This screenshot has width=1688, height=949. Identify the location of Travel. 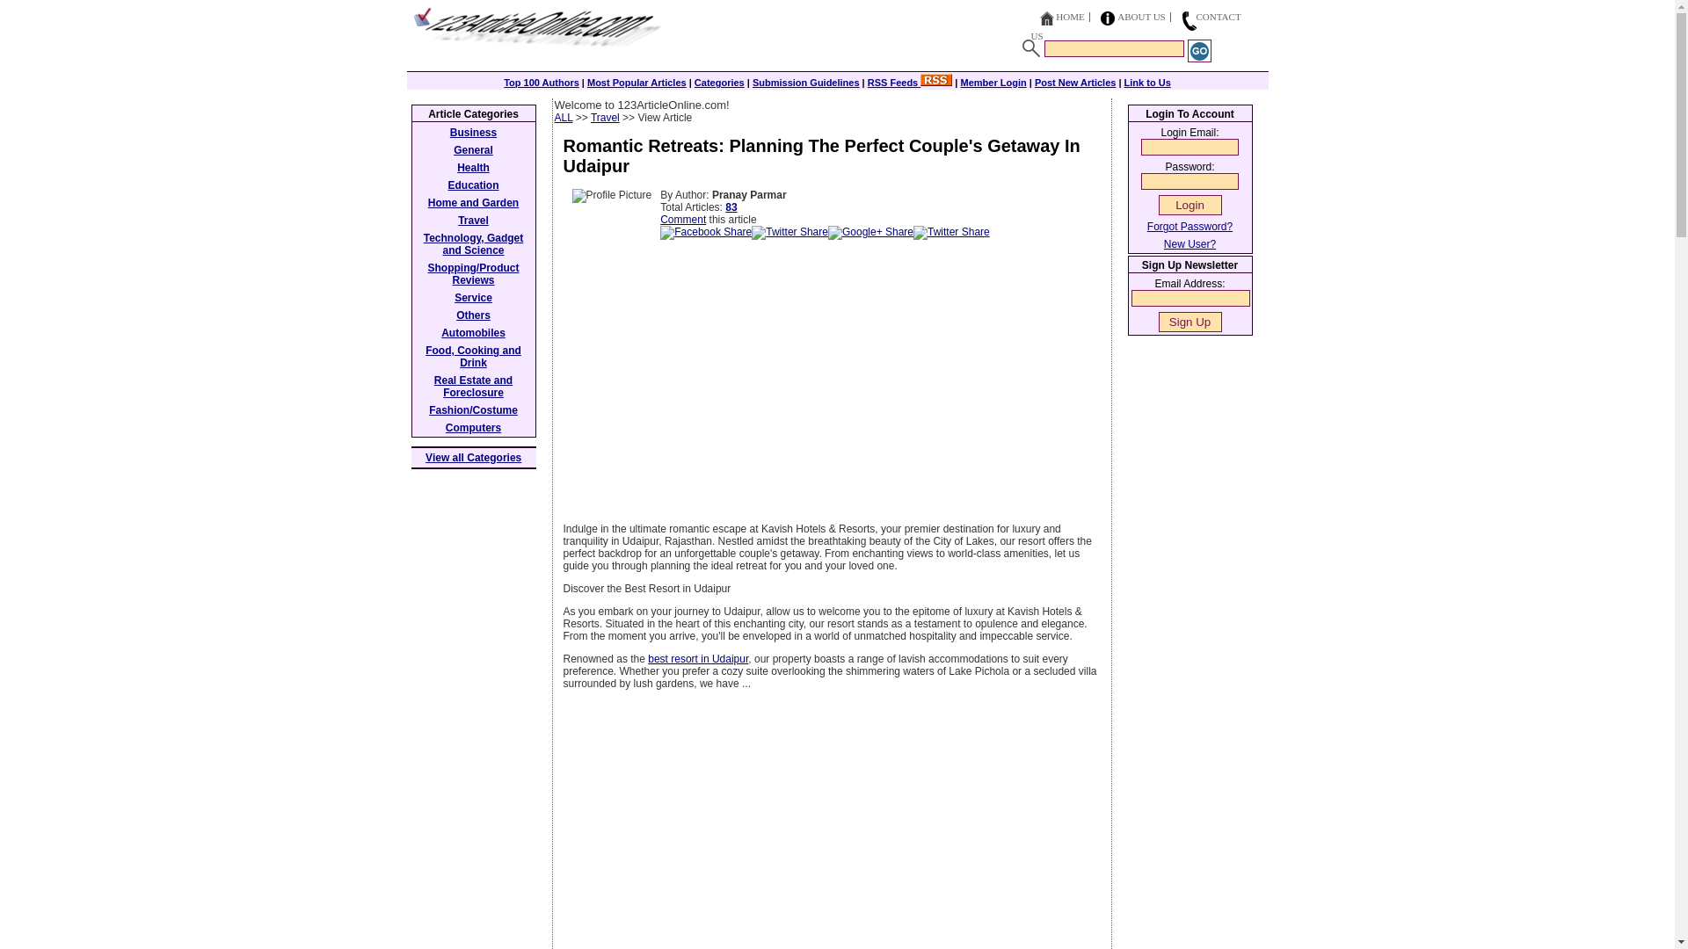
(605, 118).